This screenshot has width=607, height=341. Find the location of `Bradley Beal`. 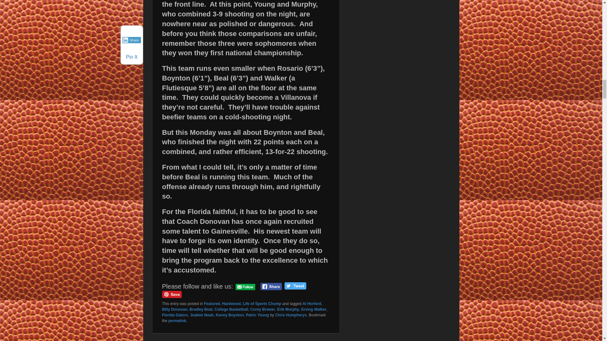

Bradley Beal is located at coordinates (201, 309).